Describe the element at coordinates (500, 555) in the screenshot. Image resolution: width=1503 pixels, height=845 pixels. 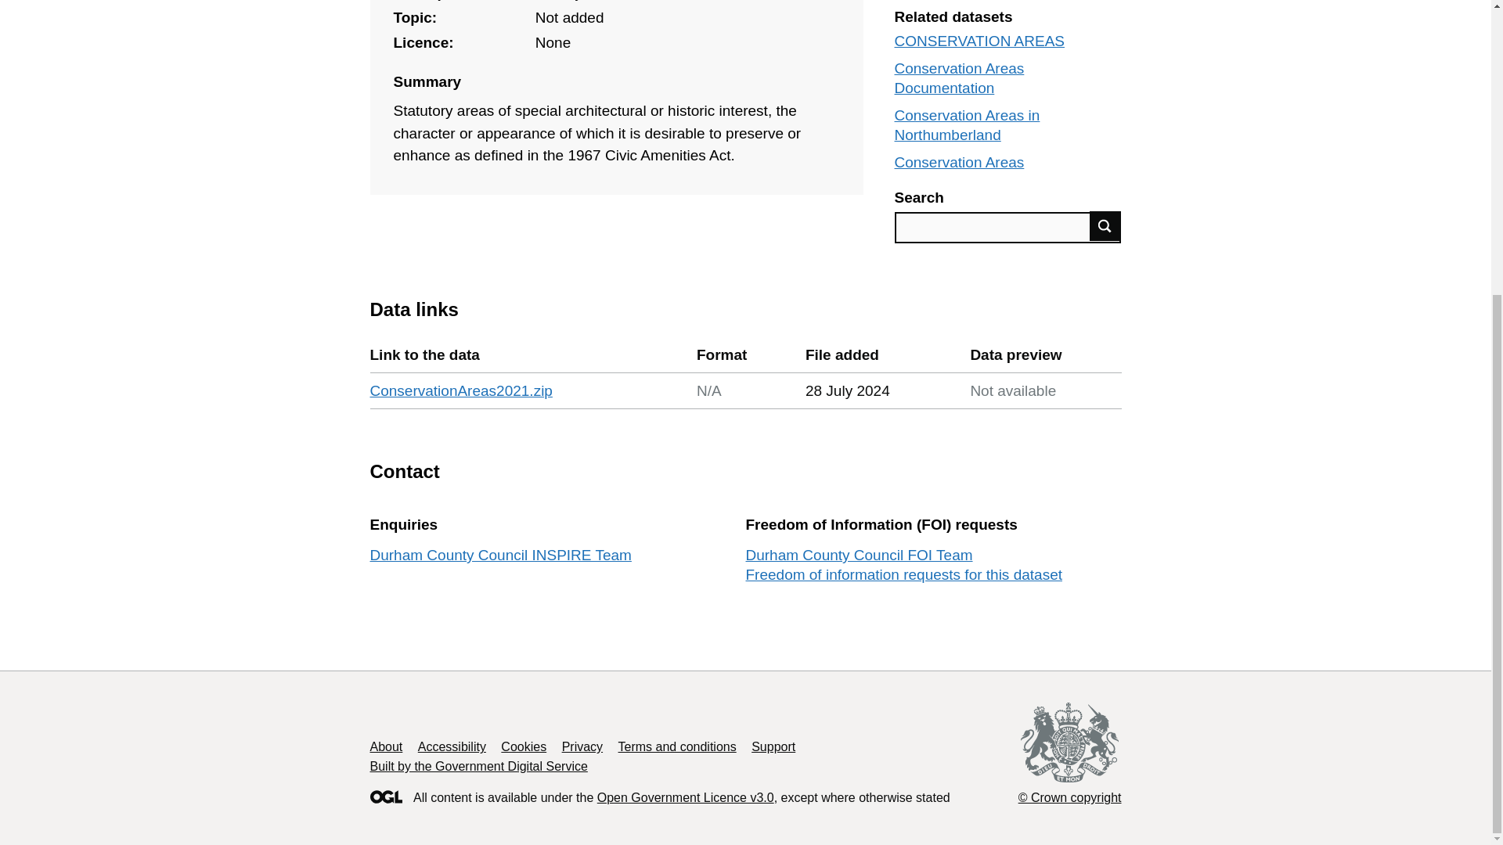
I see `Durham County Council INSPIRE Team` at that location.